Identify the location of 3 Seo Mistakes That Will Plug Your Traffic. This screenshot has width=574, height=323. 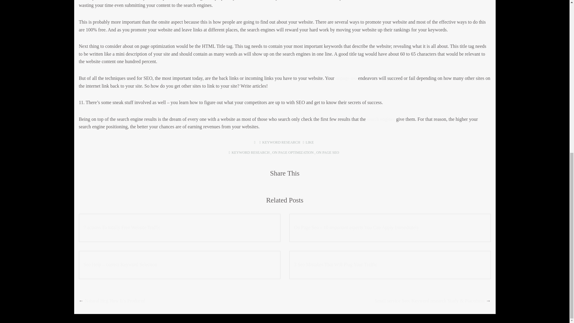
(390, 264).